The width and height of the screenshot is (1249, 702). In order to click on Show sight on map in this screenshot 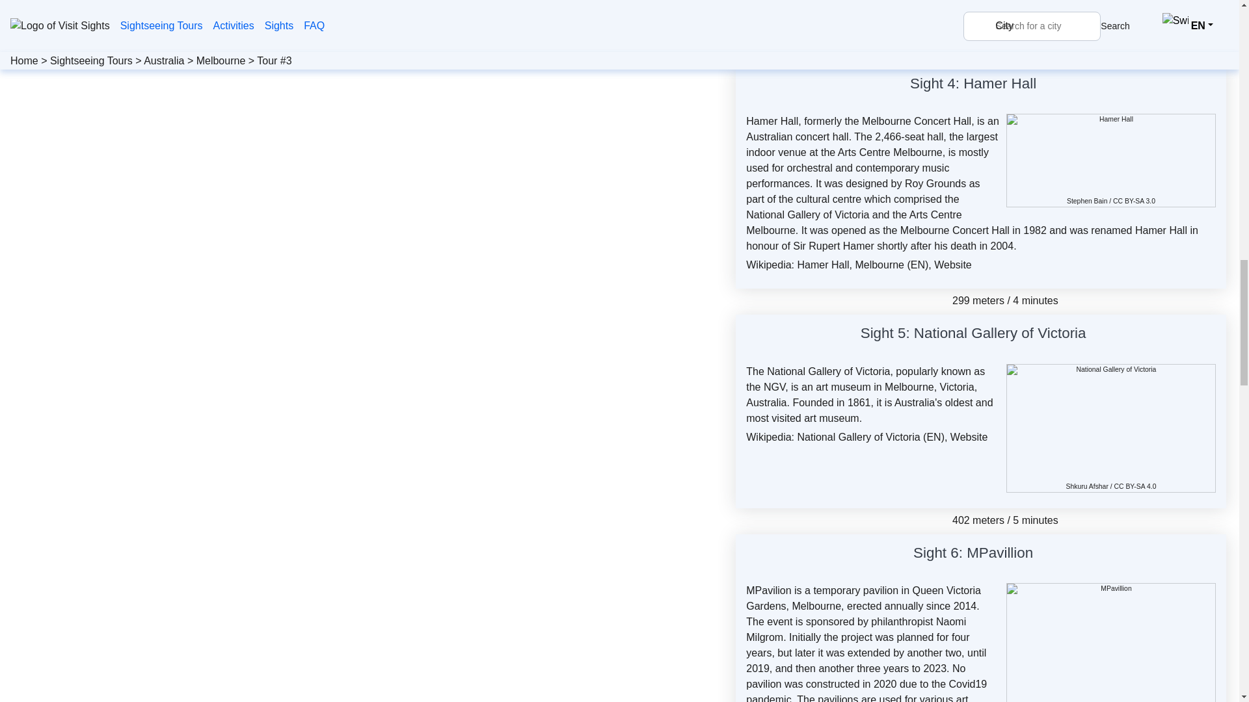, I will do `click(1094, 335)`.